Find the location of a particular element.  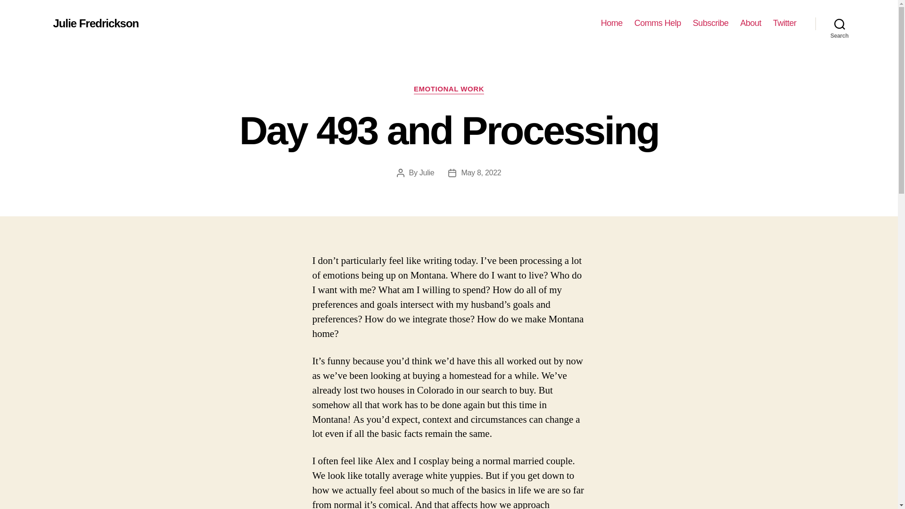

Subscribe is located at coordinates (711, 23).